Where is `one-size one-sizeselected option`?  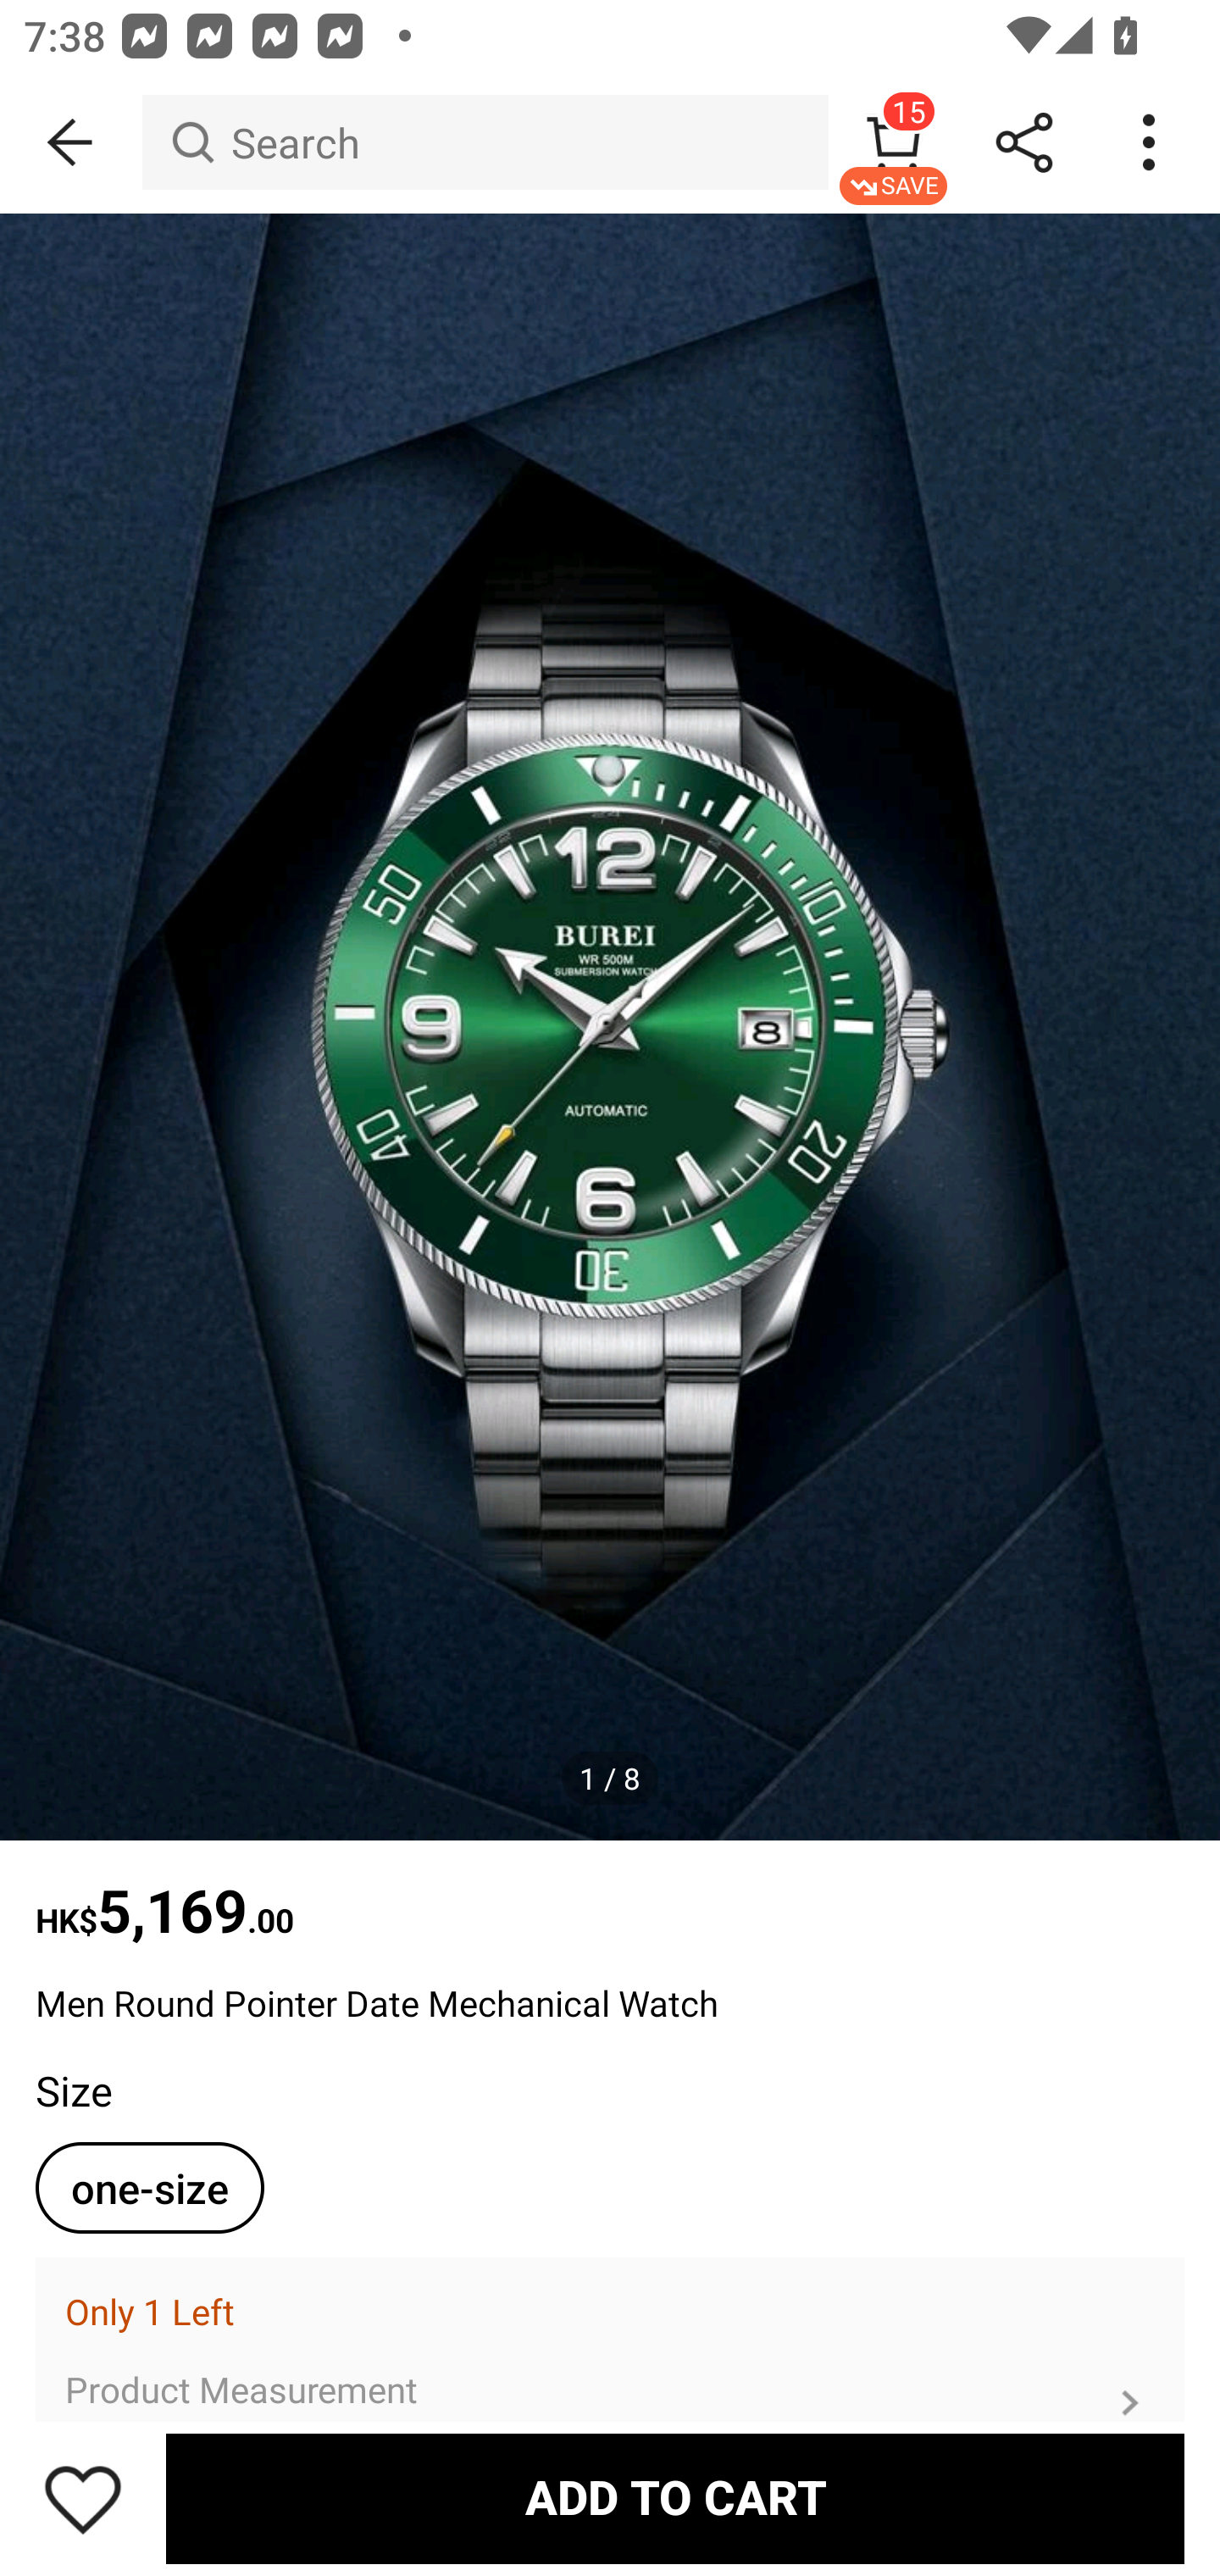
one-size one-sizeselected option is located at coordinates (149, 2188).